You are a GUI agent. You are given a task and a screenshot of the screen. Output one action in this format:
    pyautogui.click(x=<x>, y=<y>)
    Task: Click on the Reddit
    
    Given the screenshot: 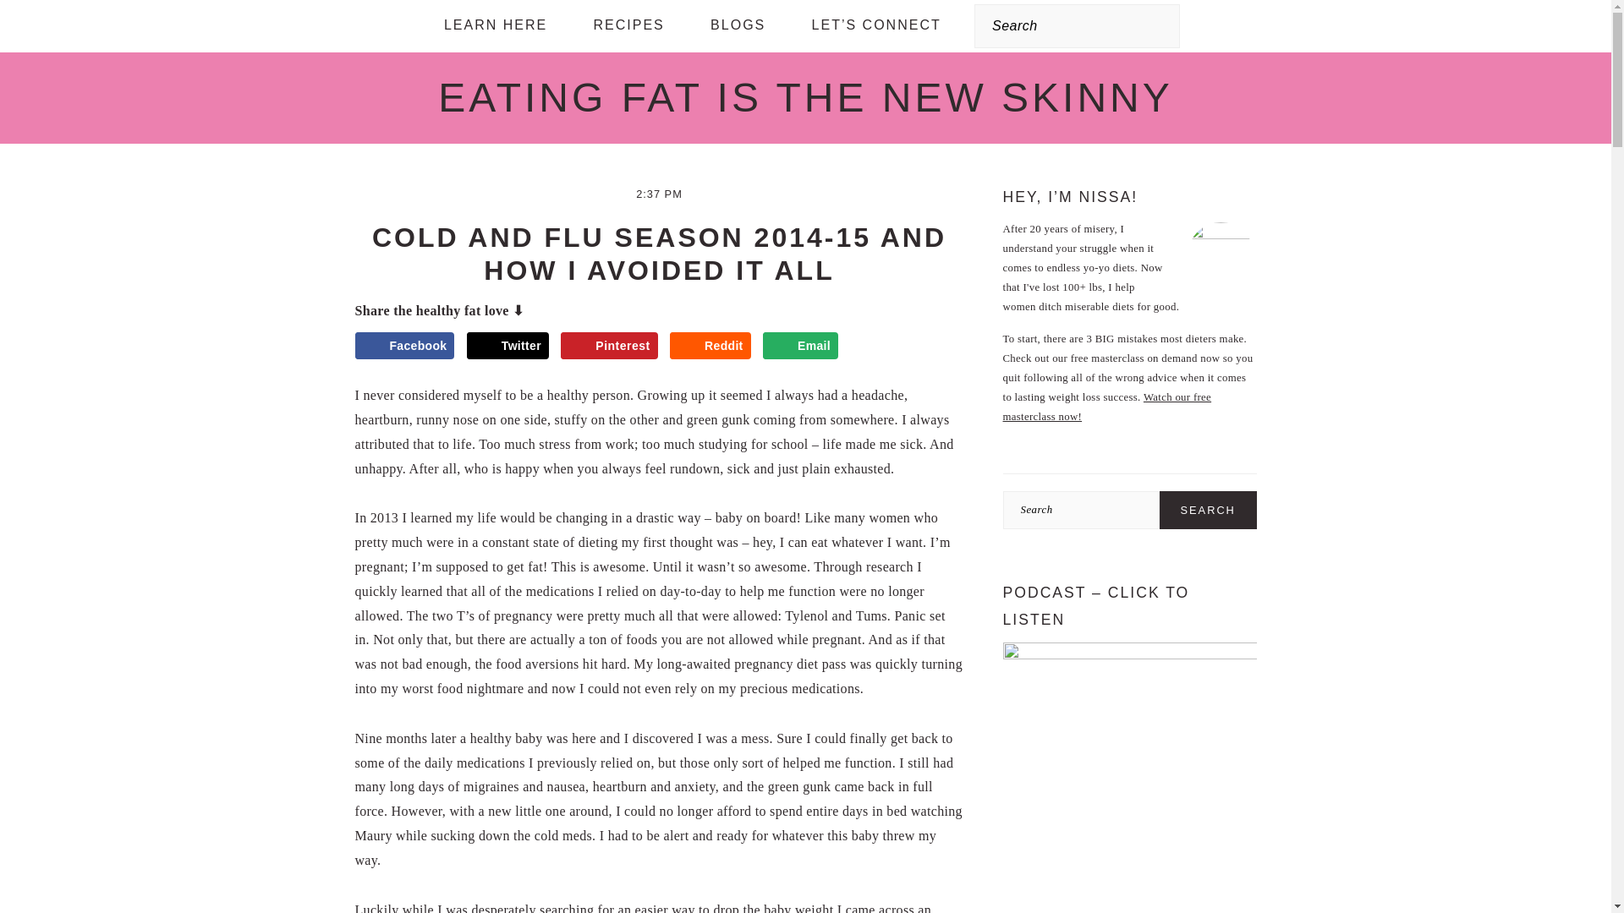 What is the action you would take?
    pyautogui.click(x=710, y=346)
    